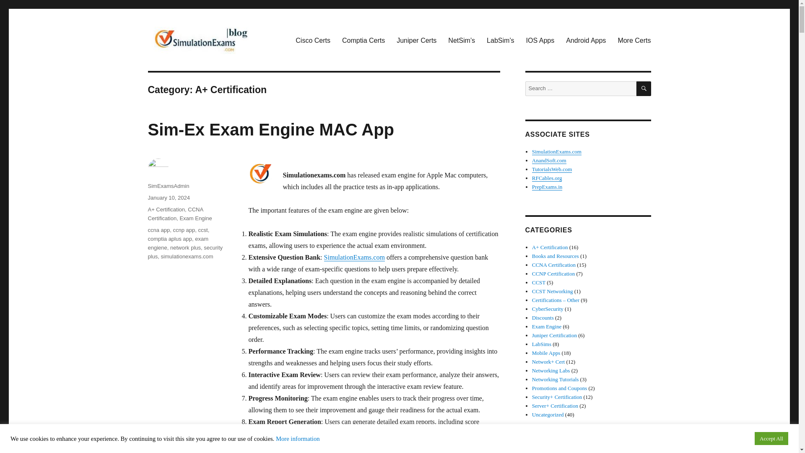 The image size is (805, 453). What do you see at coordinates (168, 198) in the screenshot?
I see `January 10, 2024` at bounding box center [168, 198].